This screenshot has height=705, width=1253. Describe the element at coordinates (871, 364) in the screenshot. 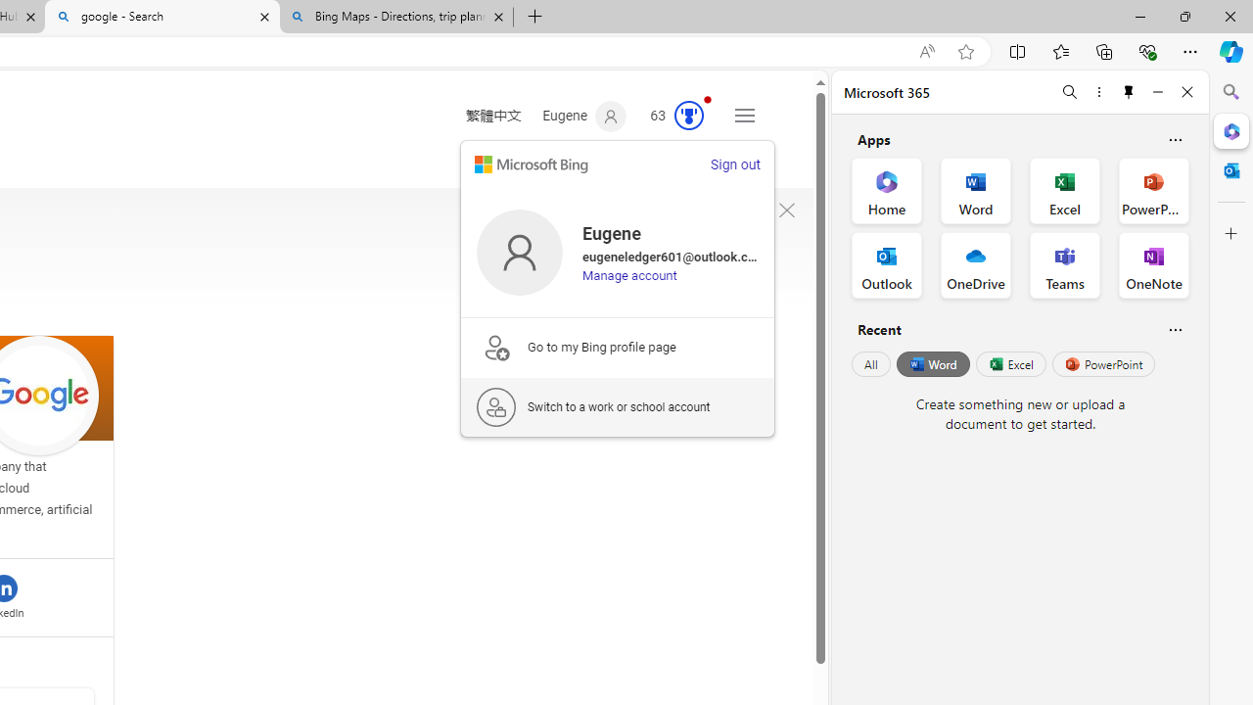

I see `All` at that location.